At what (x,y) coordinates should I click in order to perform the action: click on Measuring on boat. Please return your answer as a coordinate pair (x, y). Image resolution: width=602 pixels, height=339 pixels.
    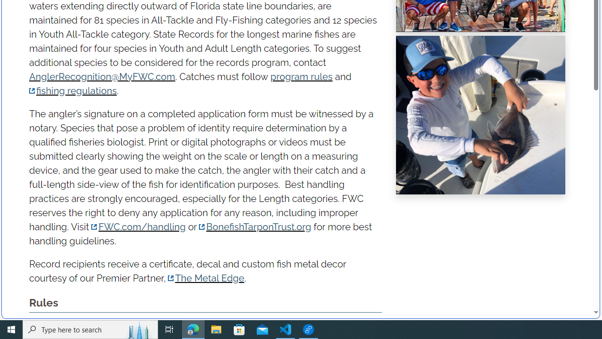
    Looking at the image, I should click on (481, 115).